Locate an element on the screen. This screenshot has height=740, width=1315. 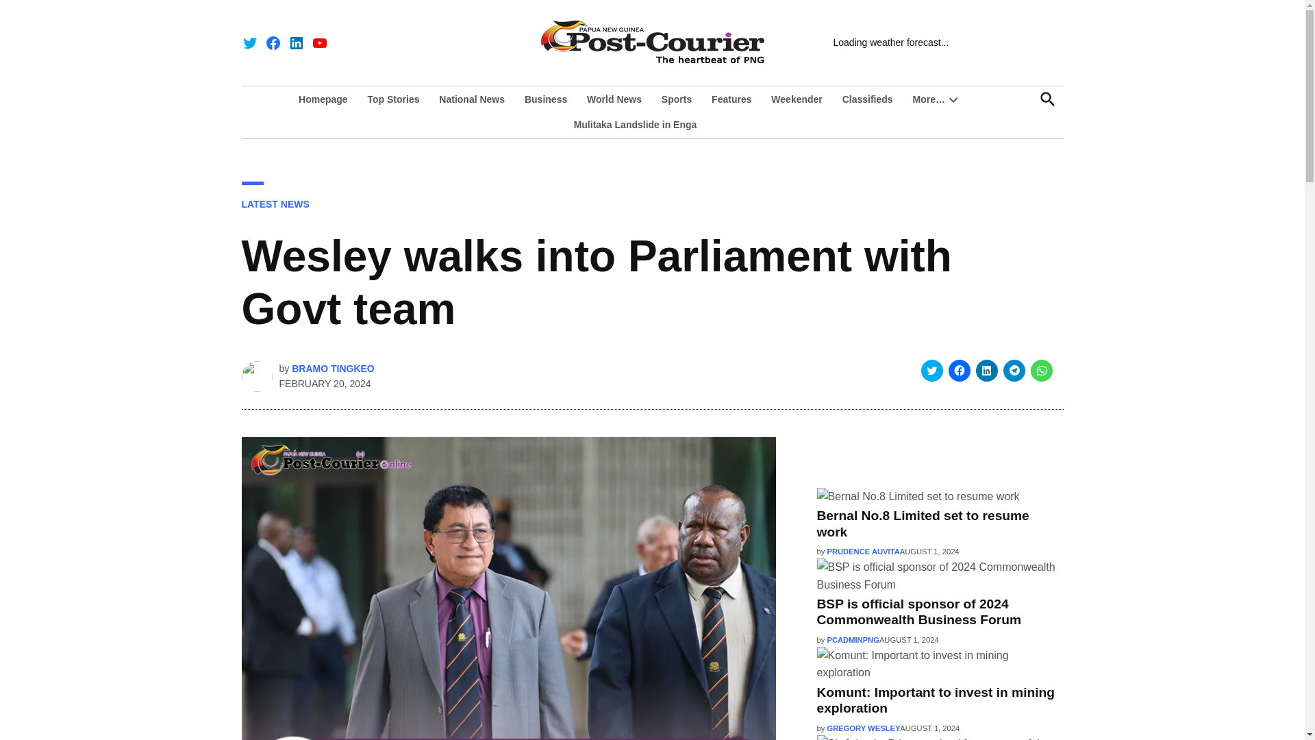
Homepage is located at coordinates (326, 99).